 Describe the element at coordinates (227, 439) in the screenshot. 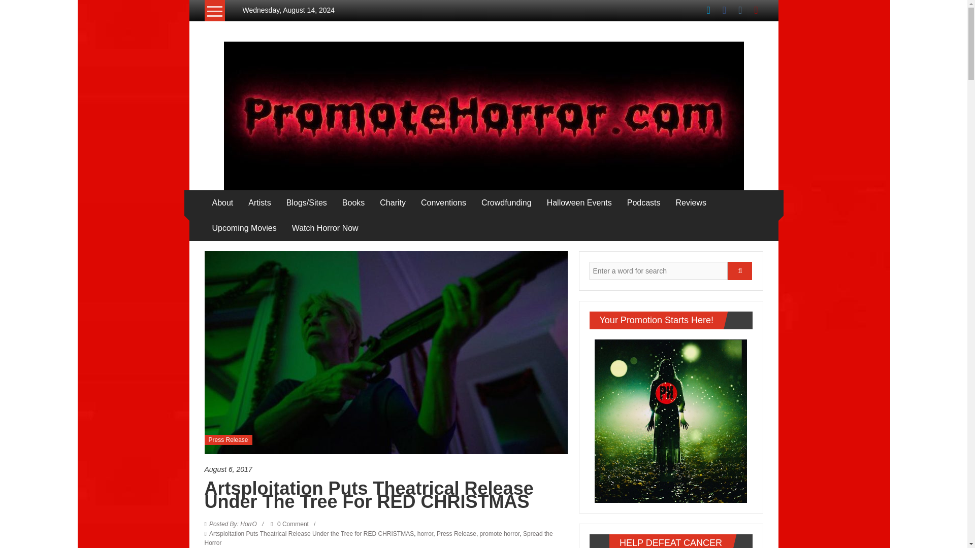

I see `Press Release` at that location.